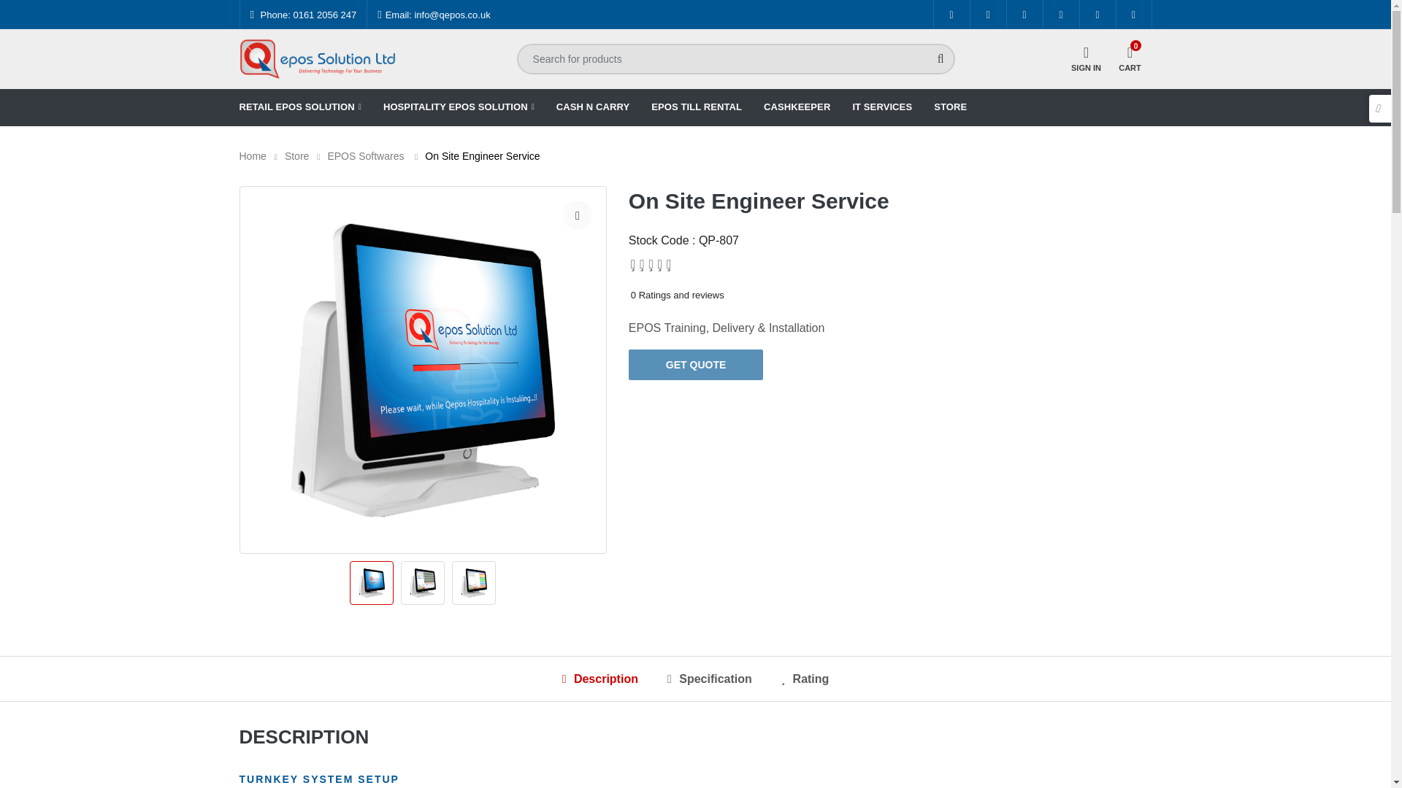  I want to click on 0161 2056 247, so click(324, 14).